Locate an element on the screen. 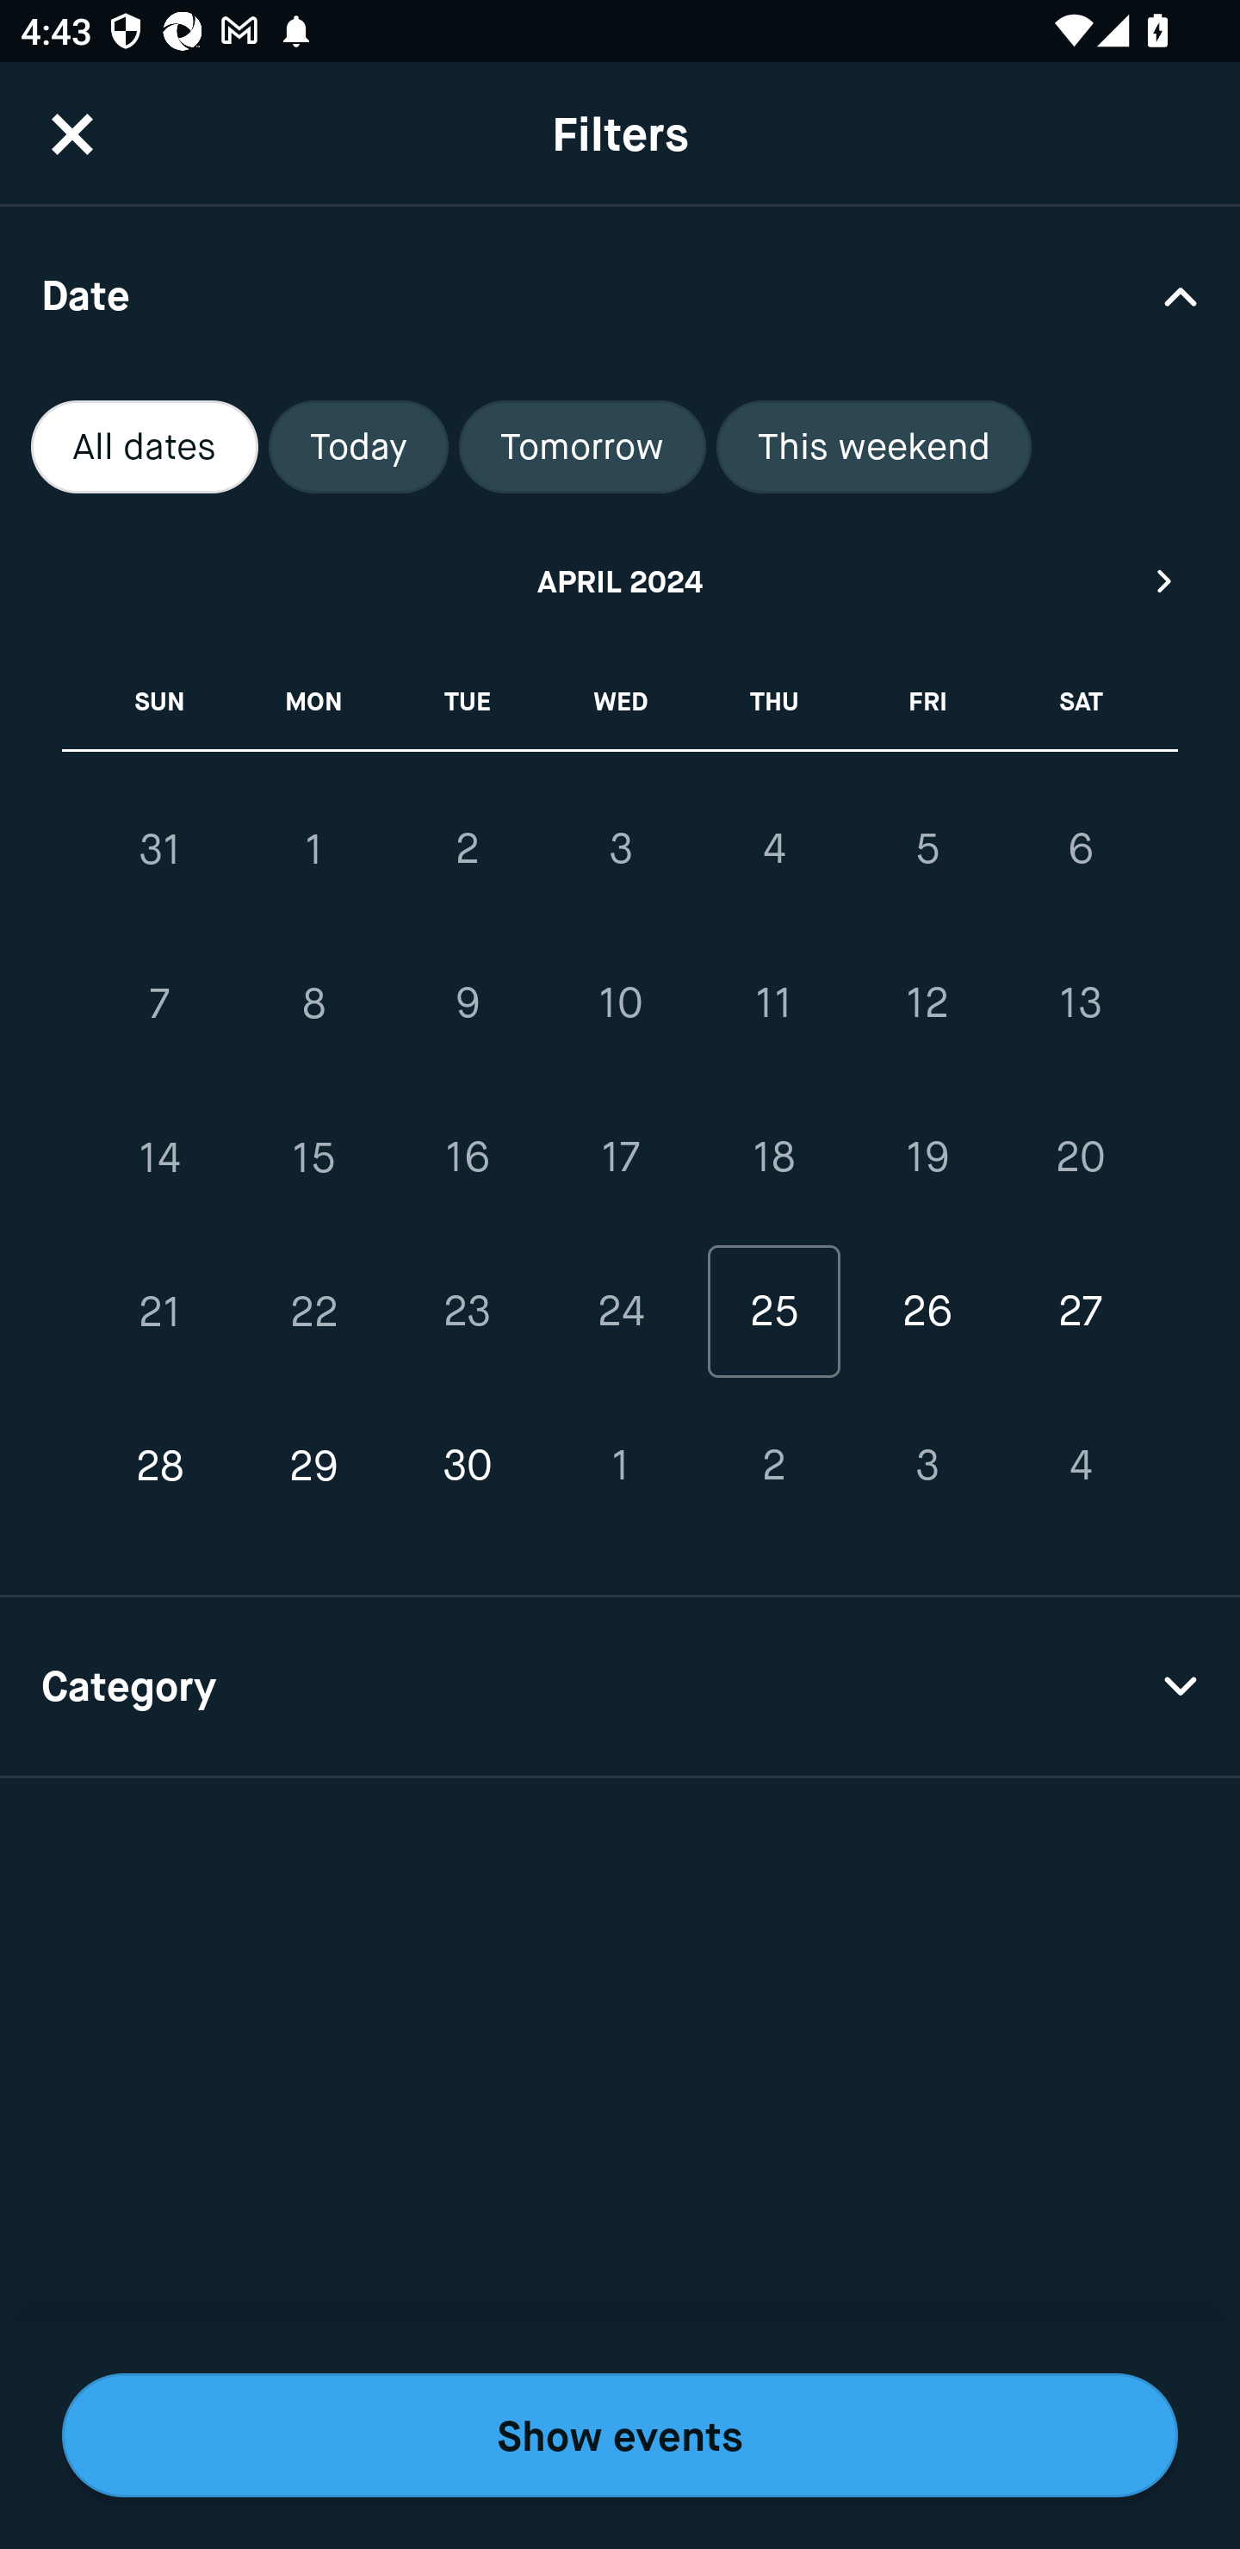  18 is located at coordinates (773, 1157).